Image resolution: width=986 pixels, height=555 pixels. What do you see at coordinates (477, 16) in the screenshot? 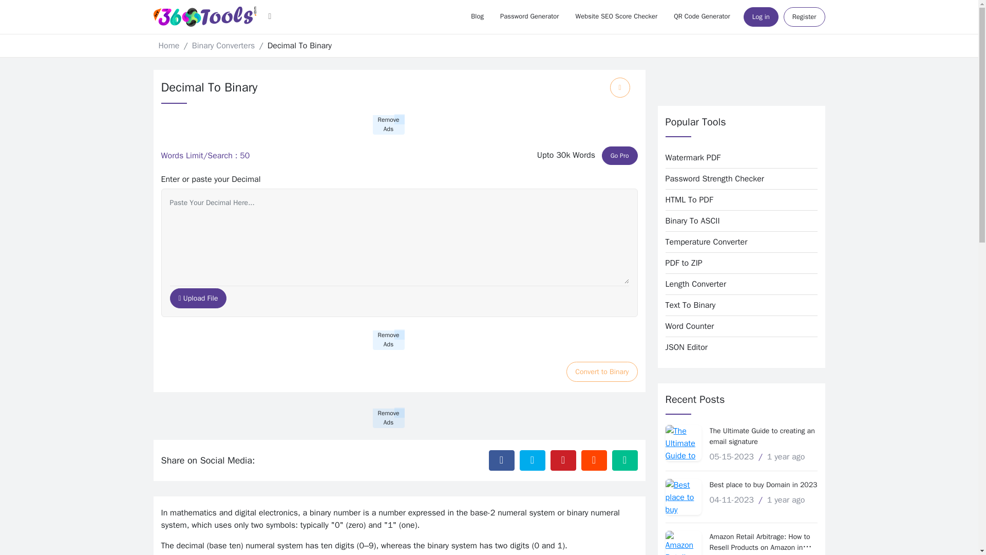
I see `Blog` at bounding box center [477, 16].